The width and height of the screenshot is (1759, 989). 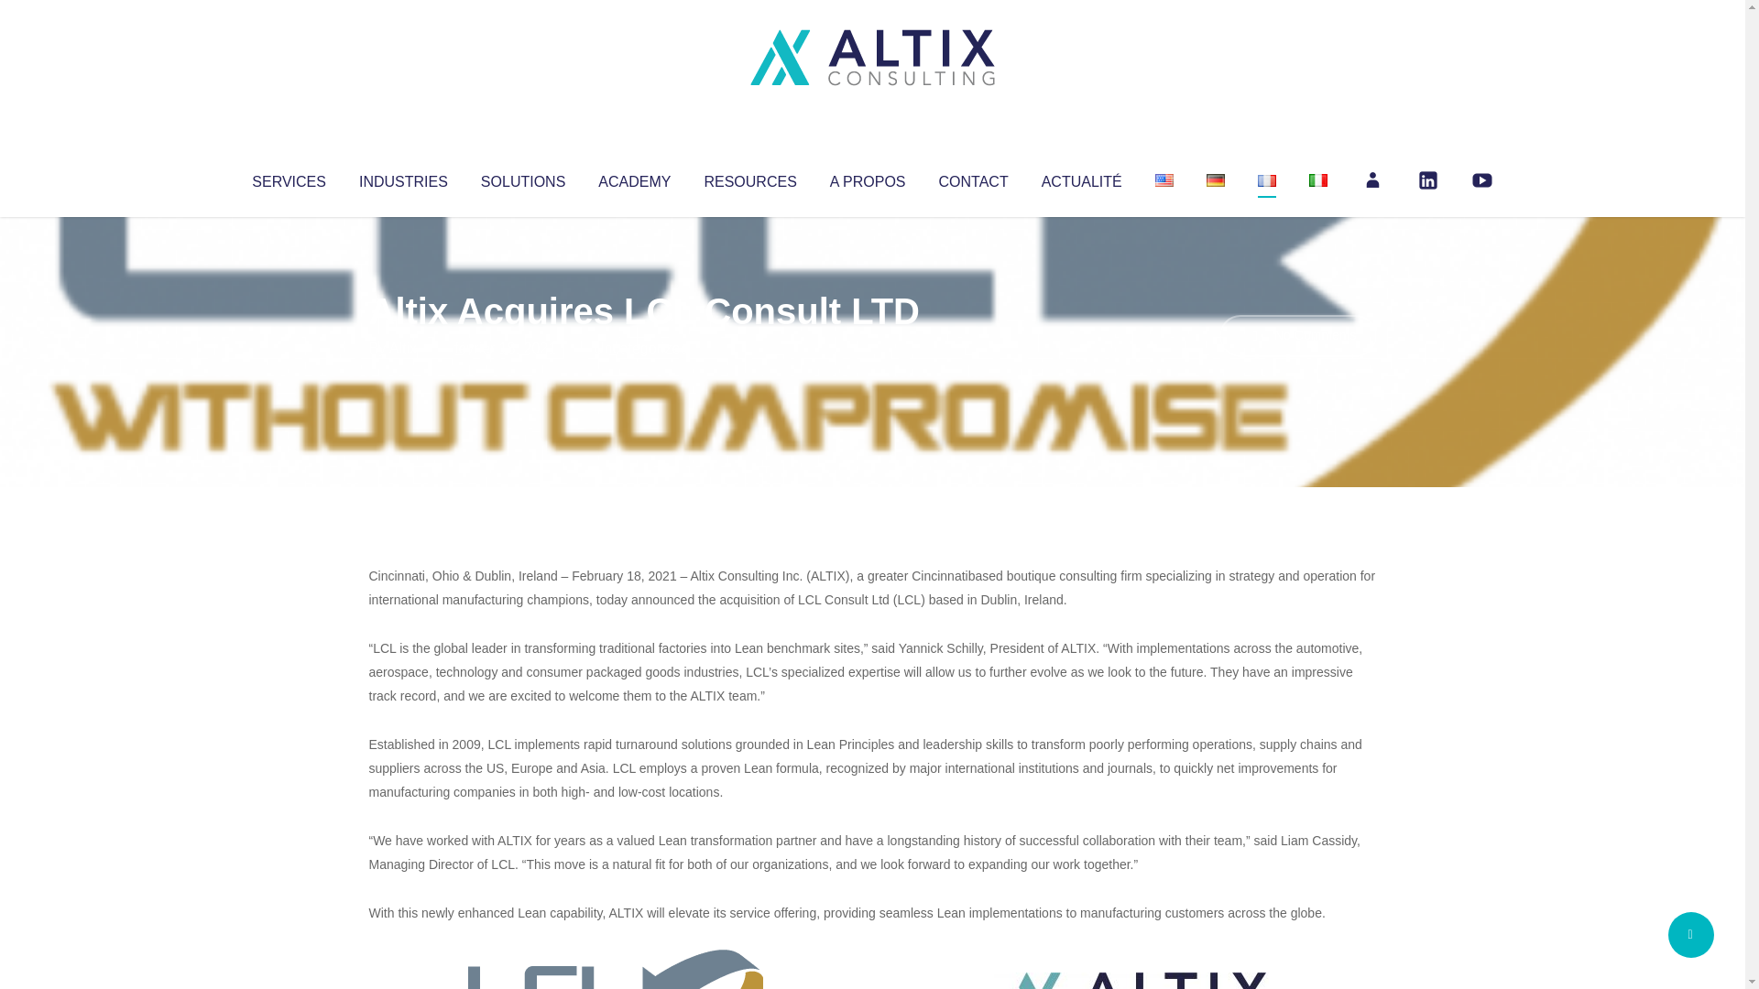 I want to click on Altix, so click(x=403, y=348).